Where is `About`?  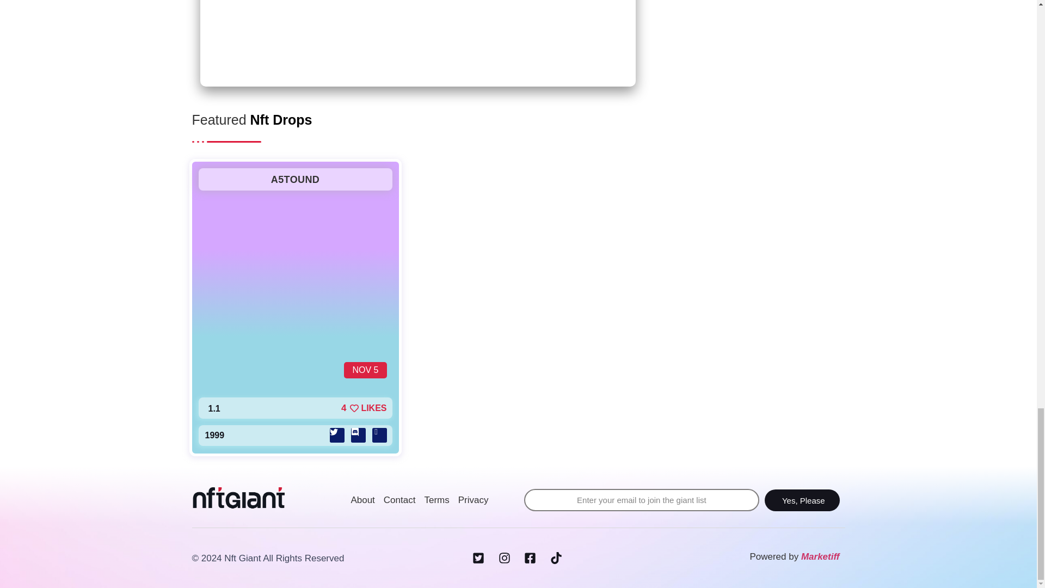
About is located at coordinates (362, 500).